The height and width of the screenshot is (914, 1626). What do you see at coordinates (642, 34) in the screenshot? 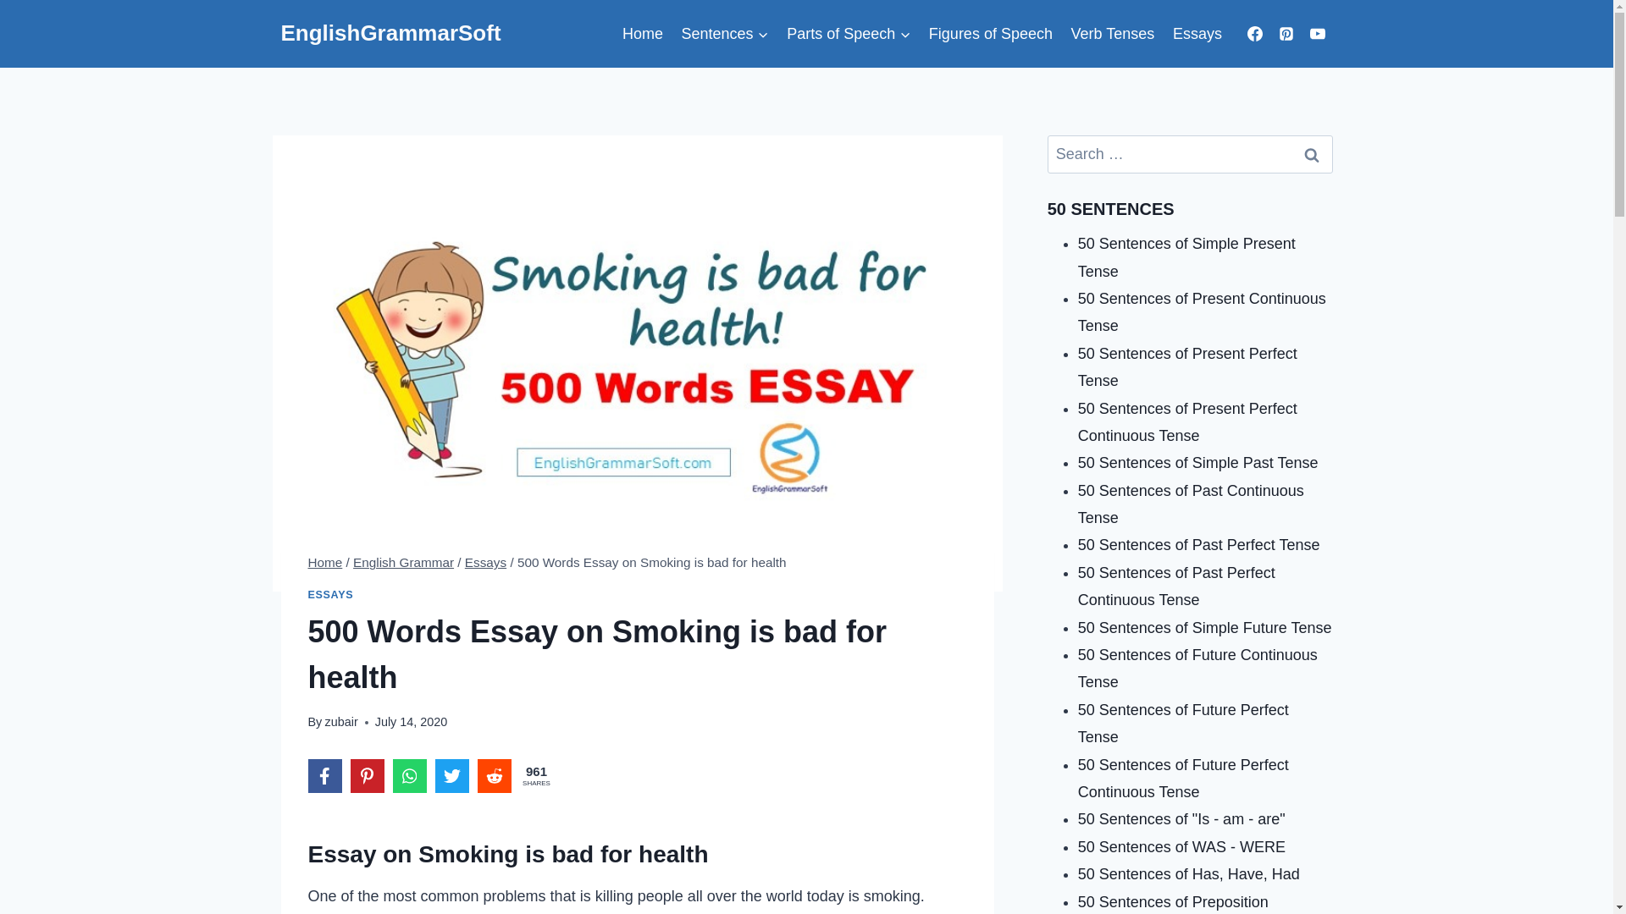
I see `Home` at bounding box center [642, 34].